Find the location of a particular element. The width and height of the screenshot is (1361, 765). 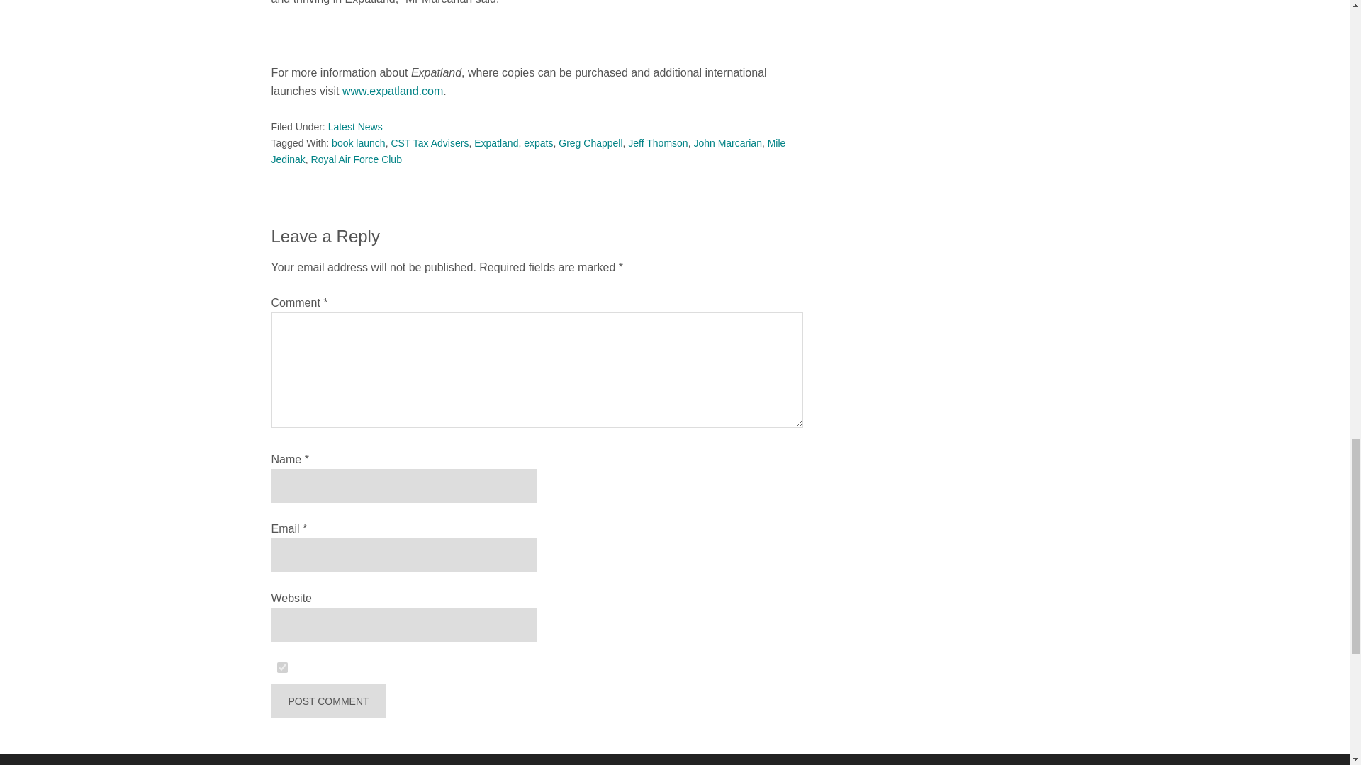

John Marcarian is located at coordinates (727, 143).